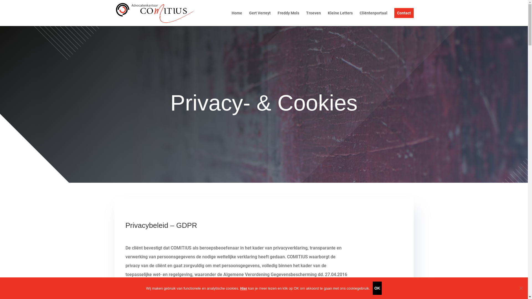  I want to click on Hier, so click(244, 288).